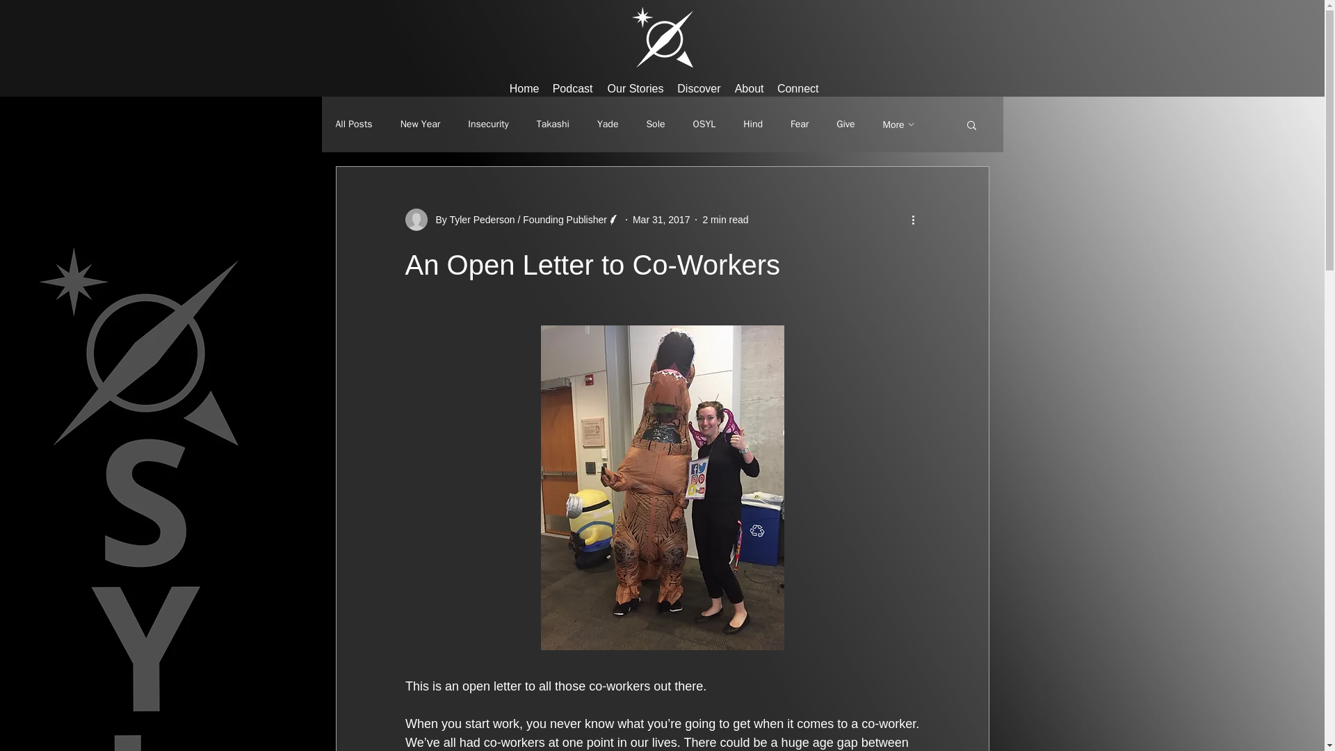  I want to click on New Year, so click(420, 124).